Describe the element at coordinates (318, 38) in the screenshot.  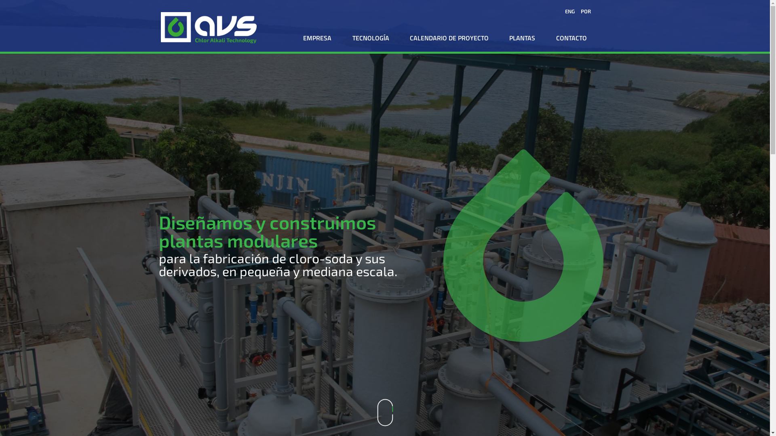
I see `EMPRESA` at that location.